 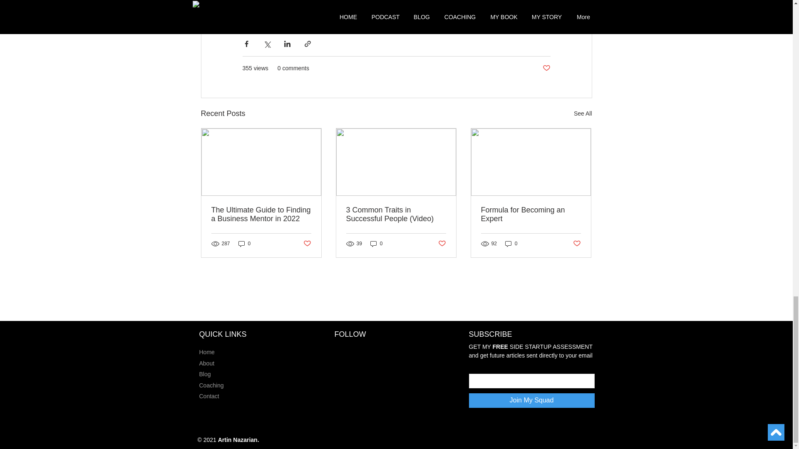 I want to click on Post not marked as liked, so click(x=442, y=243).